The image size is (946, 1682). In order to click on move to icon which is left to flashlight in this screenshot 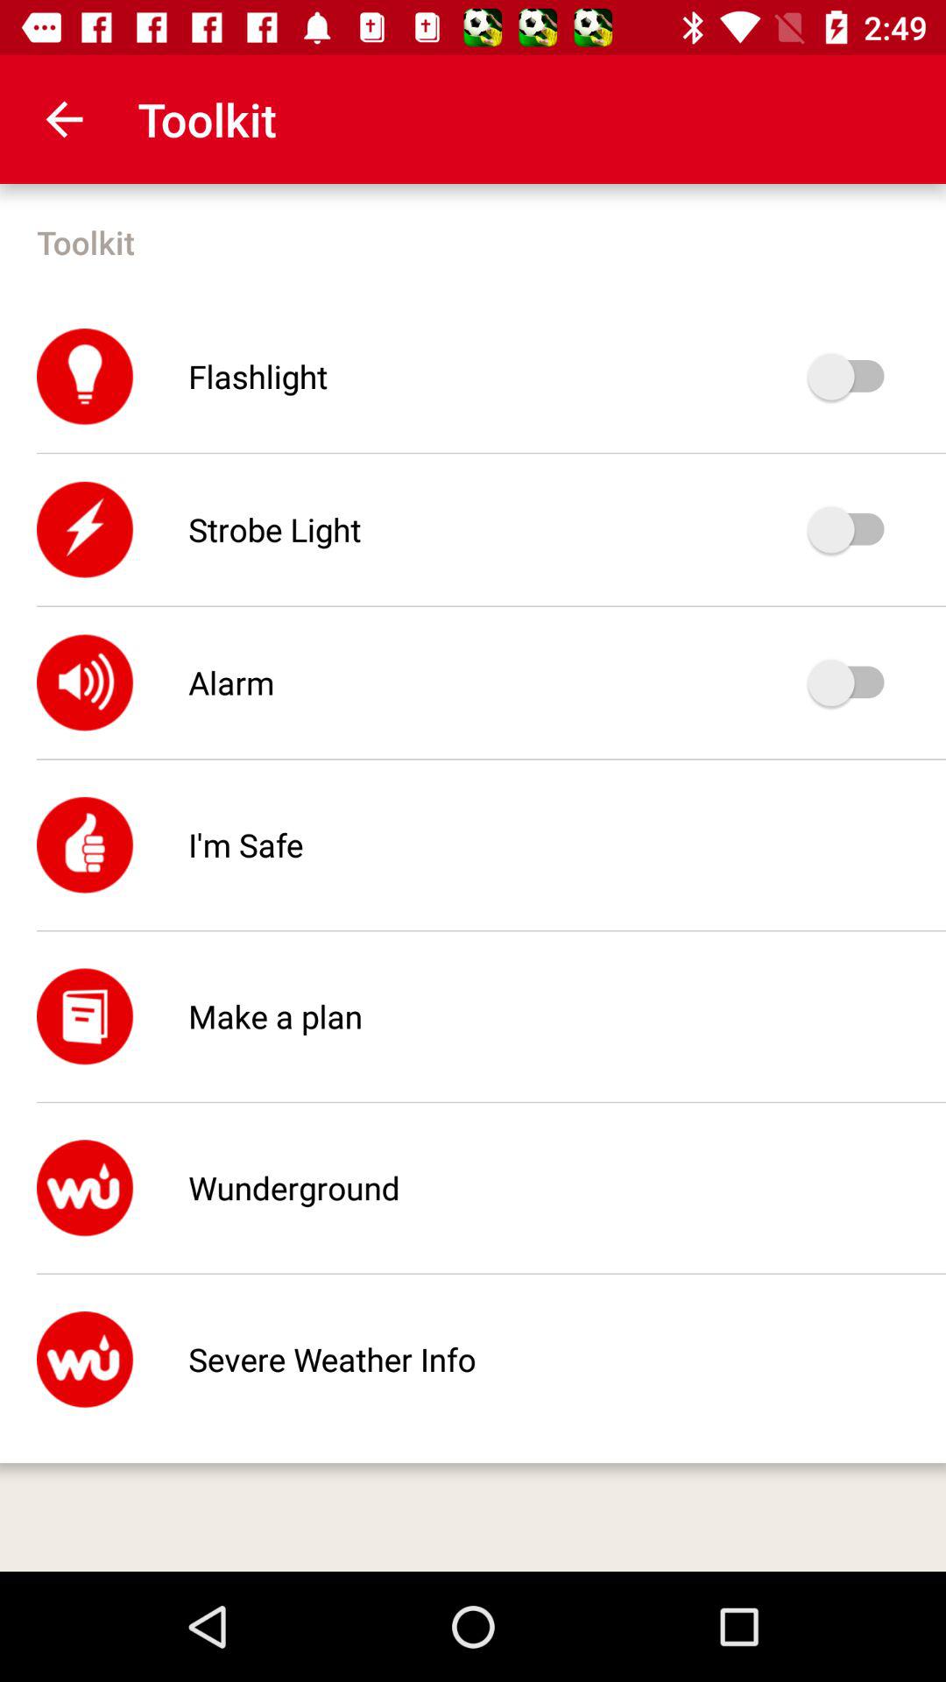, I will do `click(85, 377)`.